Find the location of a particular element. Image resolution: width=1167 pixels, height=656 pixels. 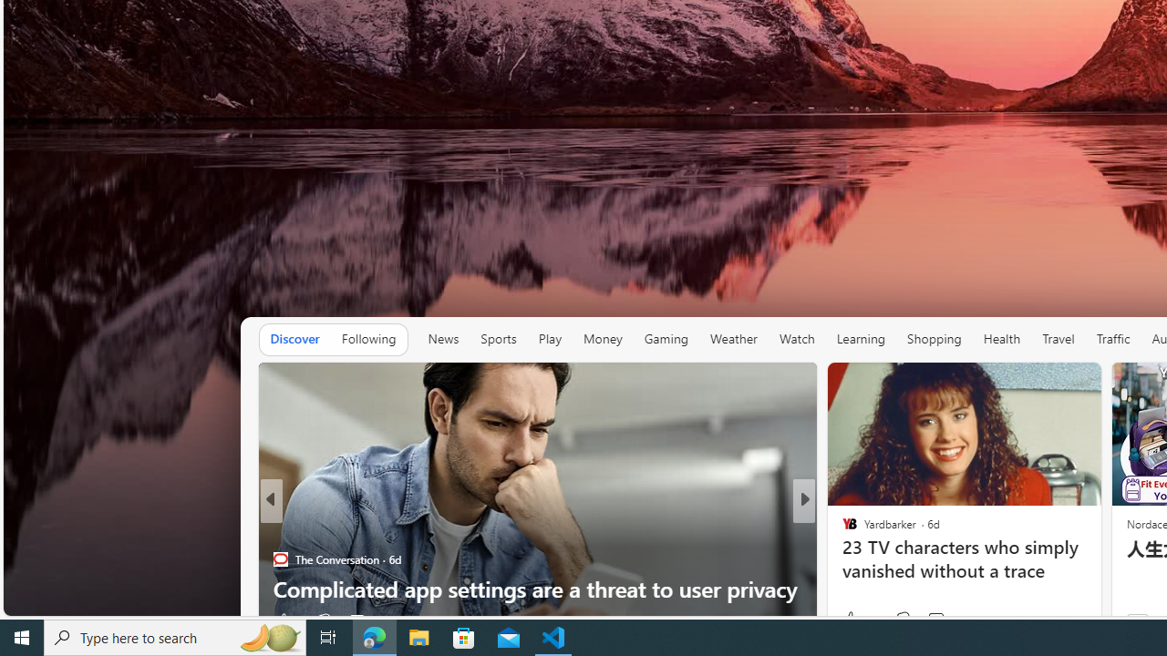

View comments 46 Comment is located at coordinates (944, 620).